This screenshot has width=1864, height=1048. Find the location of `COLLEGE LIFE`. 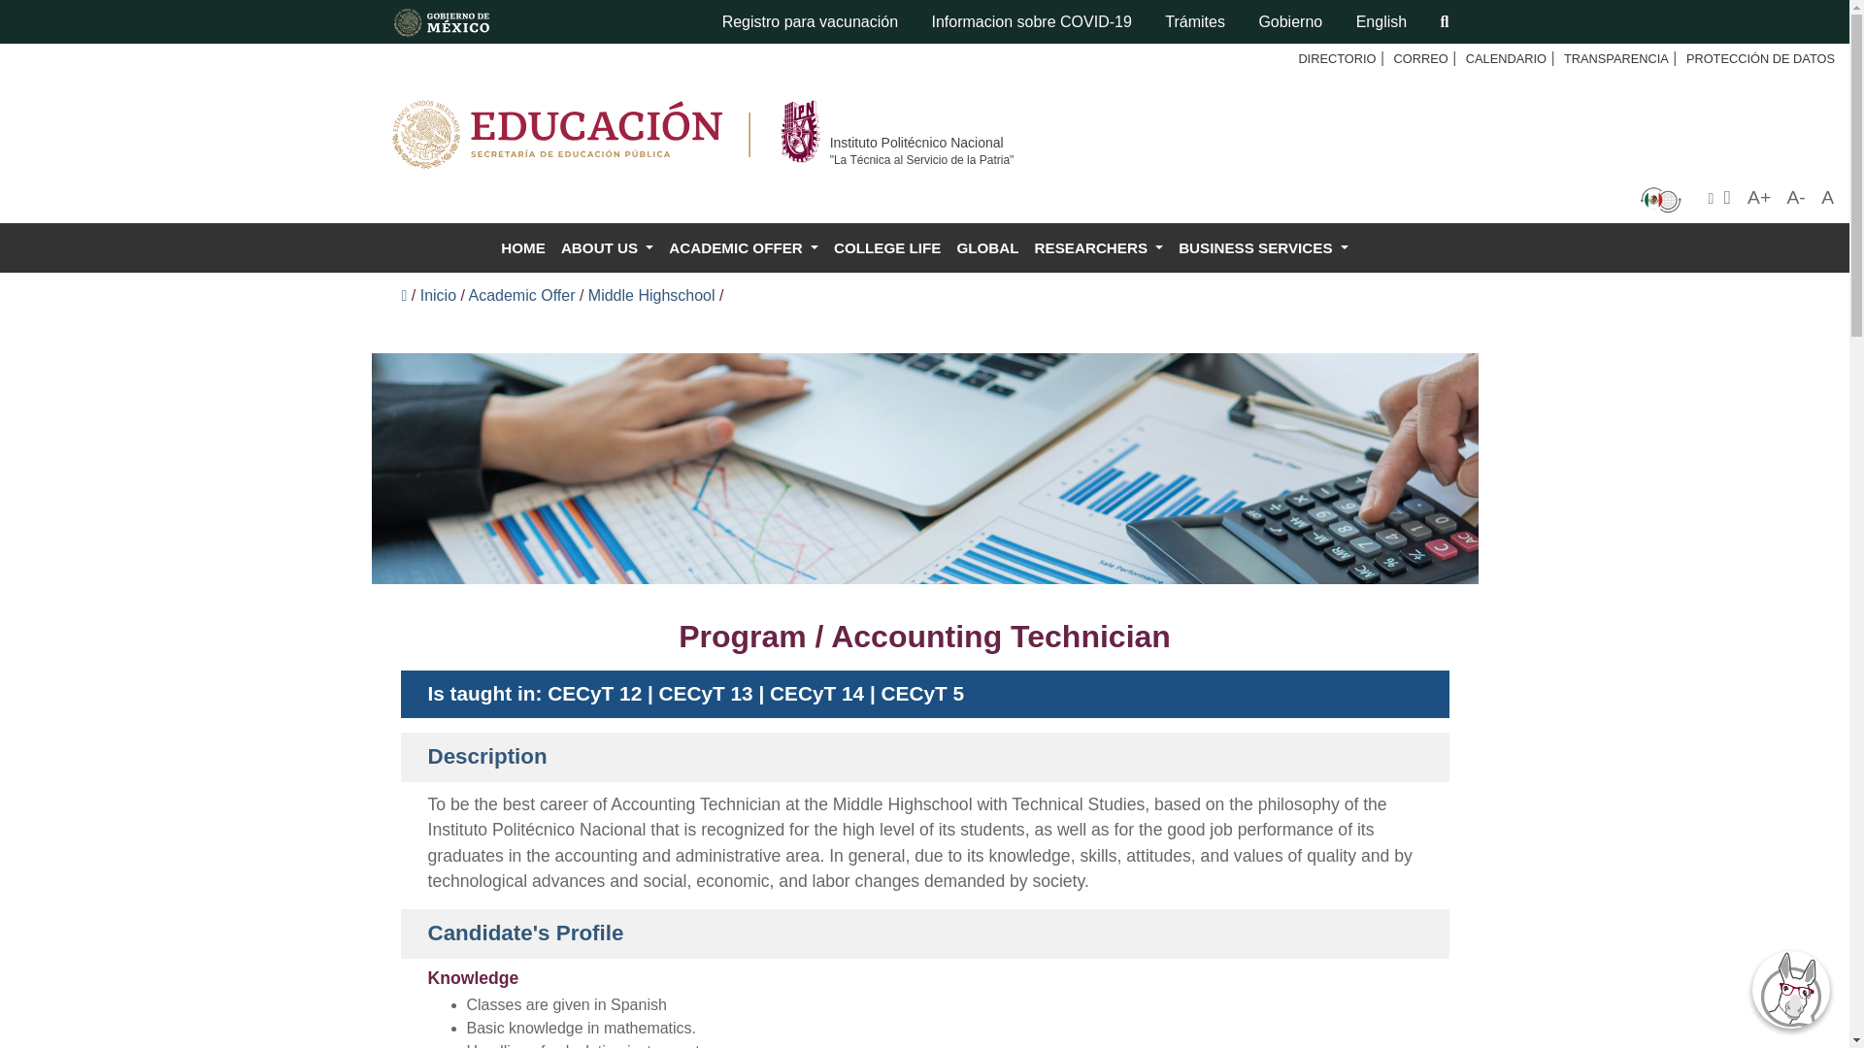

COLLEGE LIFE is located at coordinates (887, 248).